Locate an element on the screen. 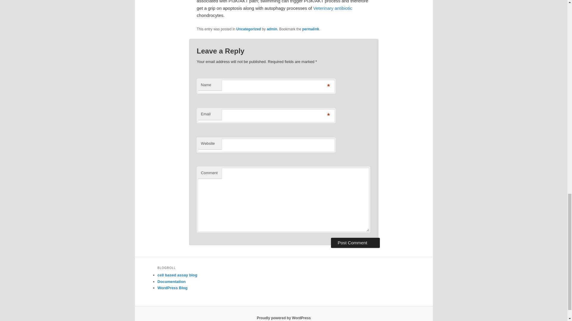 This screenshot has width=572, height=321. permalink is located at coordinates (311, 29).